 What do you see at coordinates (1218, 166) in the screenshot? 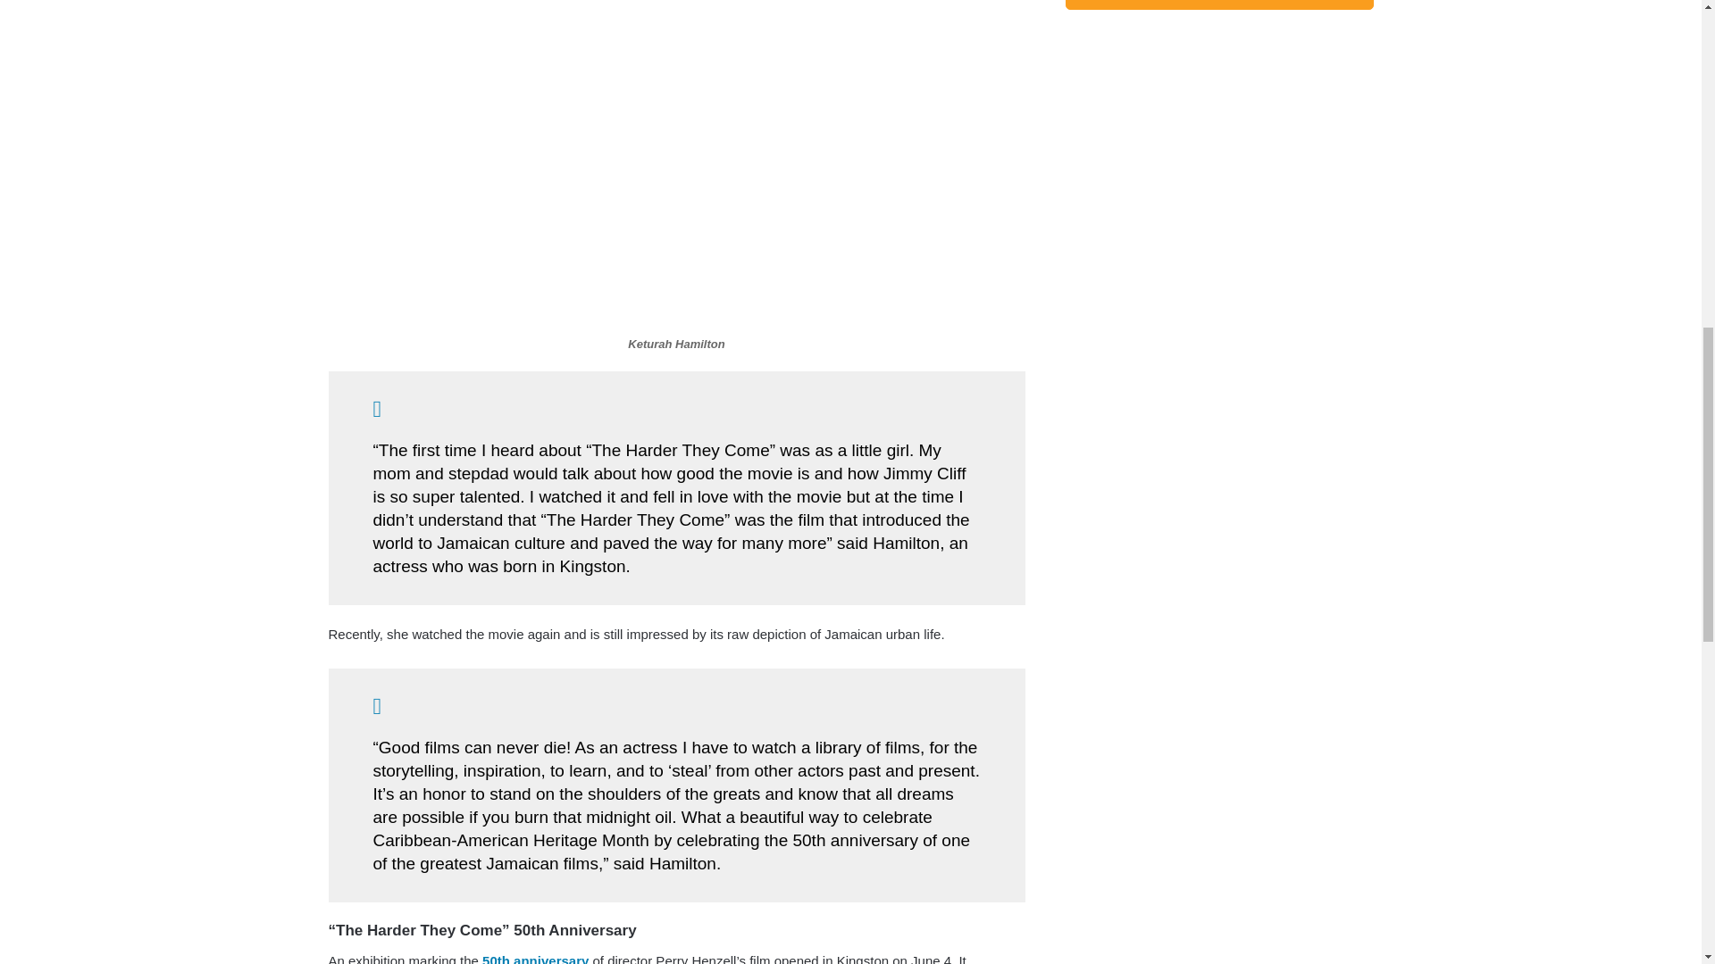
I see `3rd party ad content` at bounding box center [1218, 166].